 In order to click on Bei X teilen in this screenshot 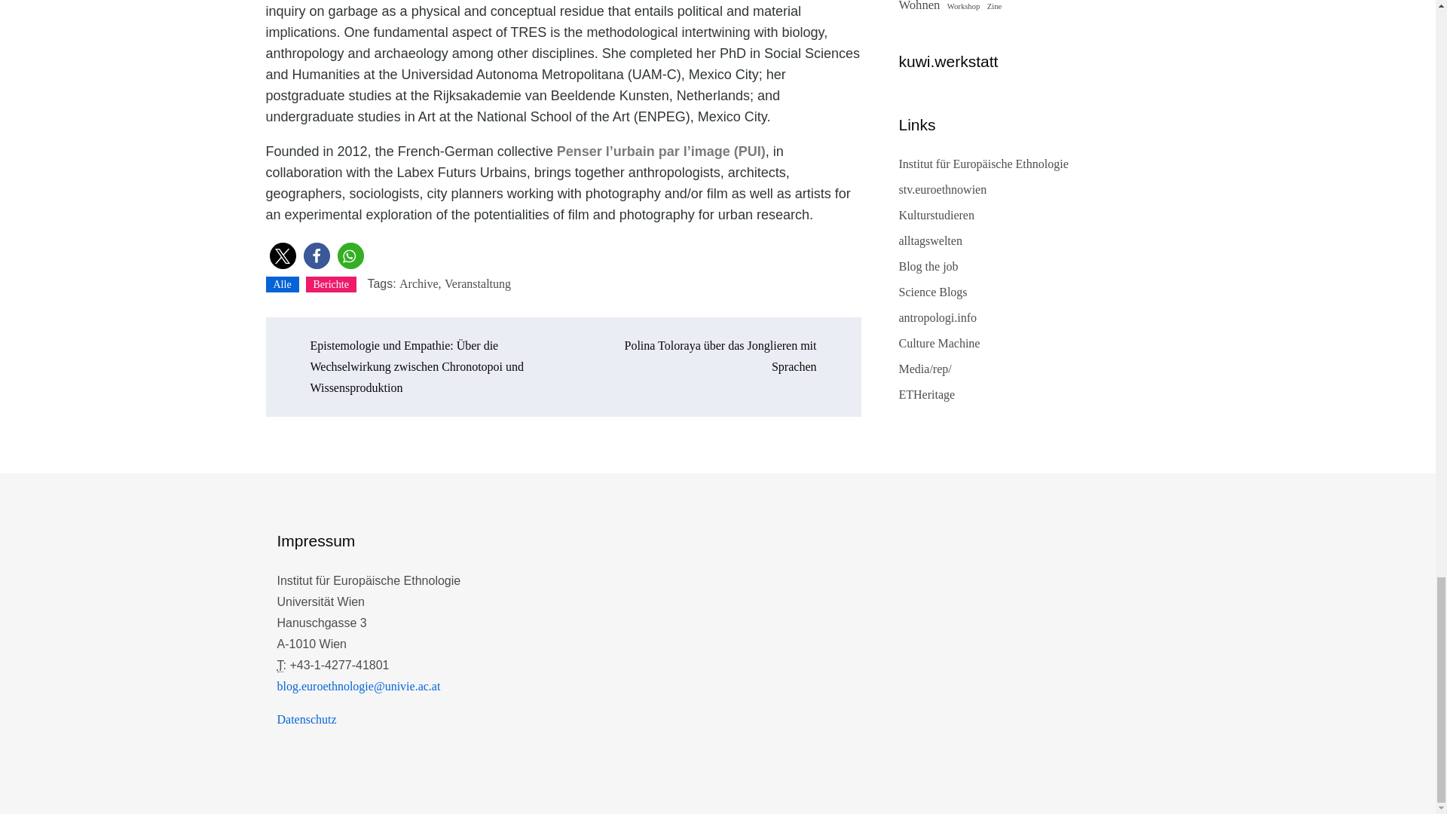, I will do `click(283, 256)`.